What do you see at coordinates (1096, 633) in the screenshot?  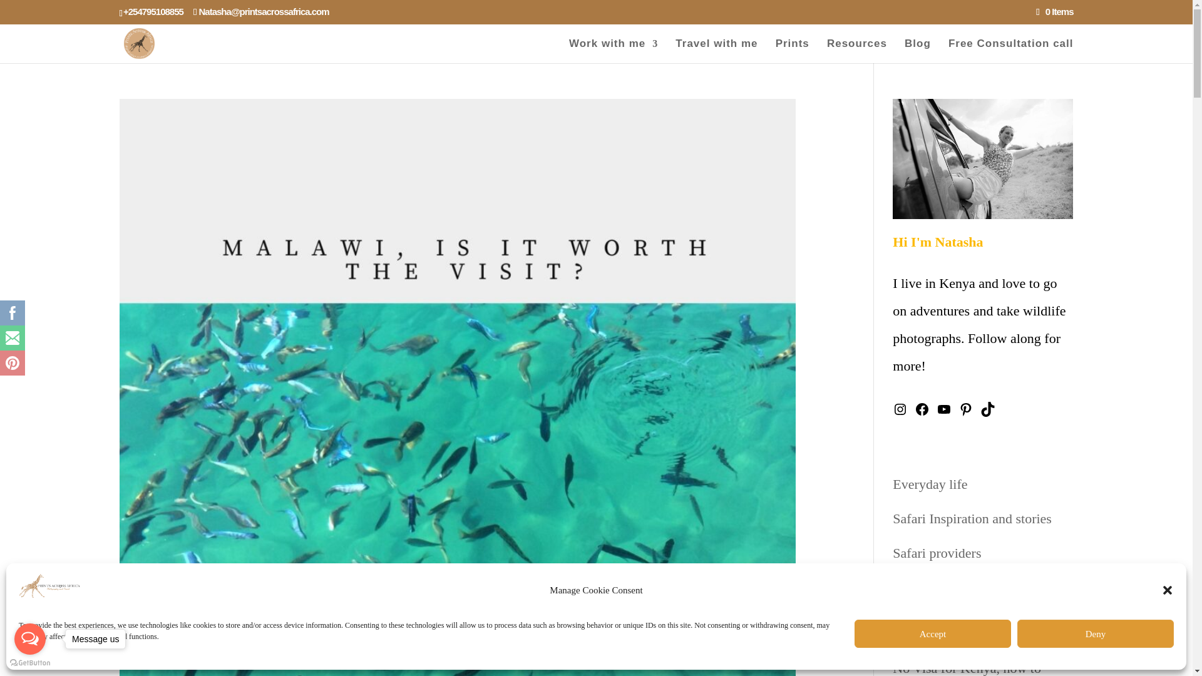 I see `Deny` at bounding box center [1096, 633].